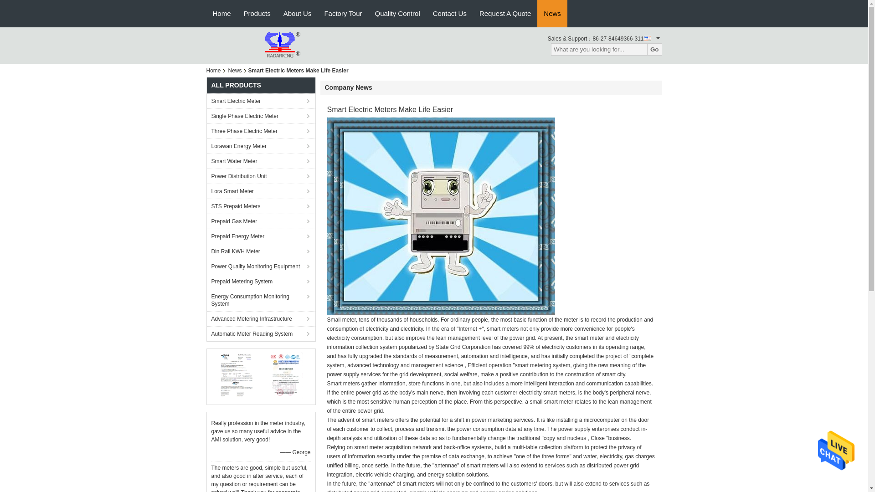 The image size is (875, 492). Describe the element at coordinates (261, 318) in the screenshot. I see `Advanced Metering Infrastructure` at that location.